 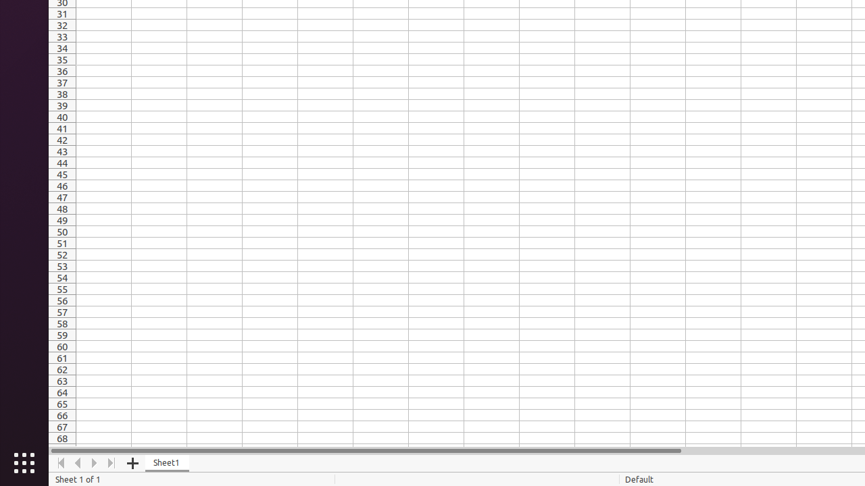 What do you see at coordinates (95, 463) in the screenshot?
I see `Move Right` at bounding box center [95, 463].